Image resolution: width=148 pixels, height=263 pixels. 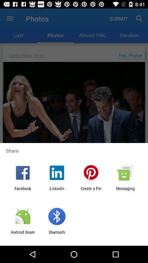 What do you see at coordinates (57, 191) in the screenshot?
I see `launch the icon to the left of the create a pin app` at bounding box center [57, 191].